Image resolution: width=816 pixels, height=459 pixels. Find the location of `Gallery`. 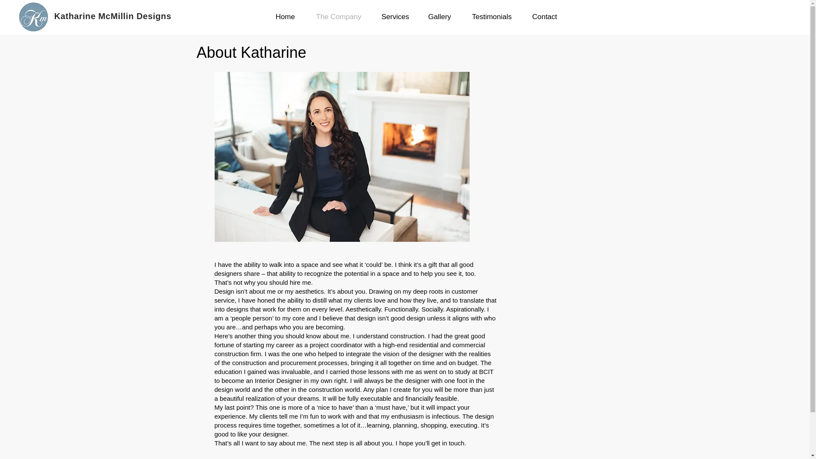

Gallery is located at coordinates (439, 17).